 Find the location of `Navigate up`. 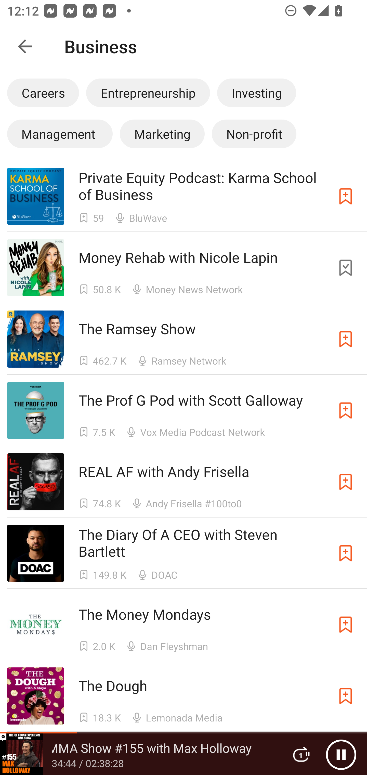

Navigate up is located at coordinates (25, 46).